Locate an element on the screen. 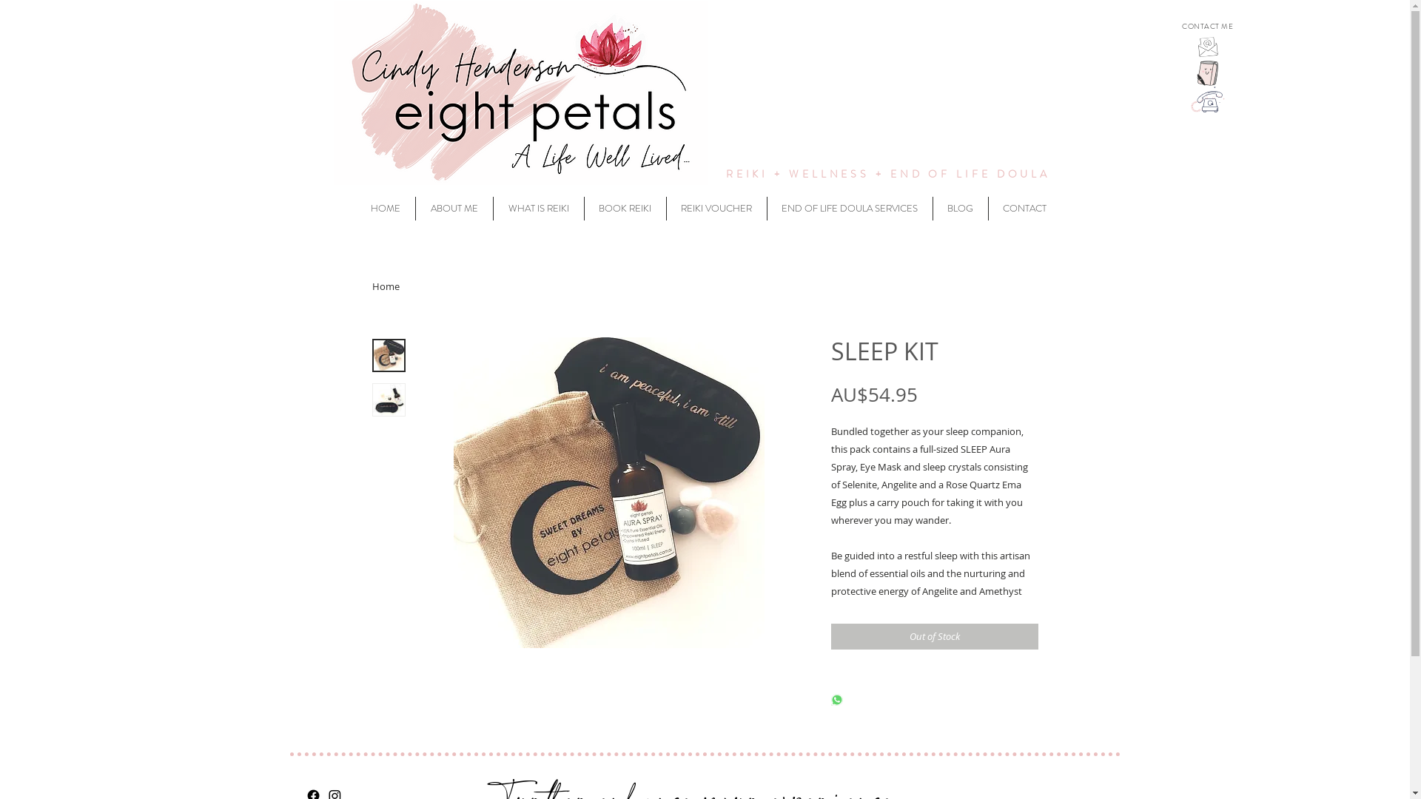  Home is located at coordinates (385, 286).